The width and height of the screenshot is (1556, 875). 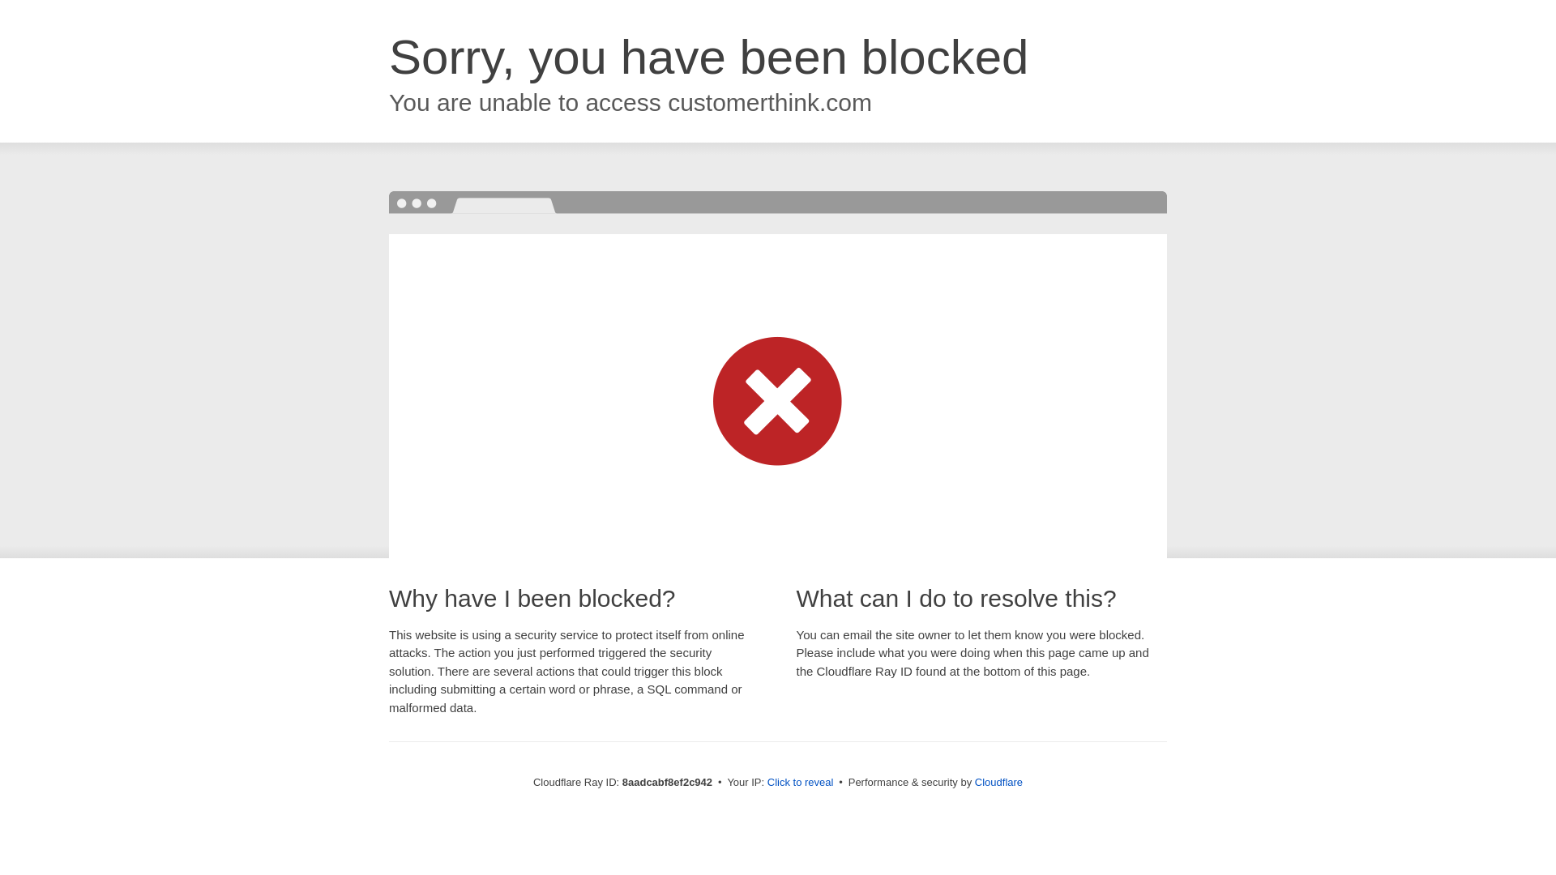 What do you see at coordinates (998, 782) in the screenshot?
I see `Cloudflare` at bounding box center [998, 782].